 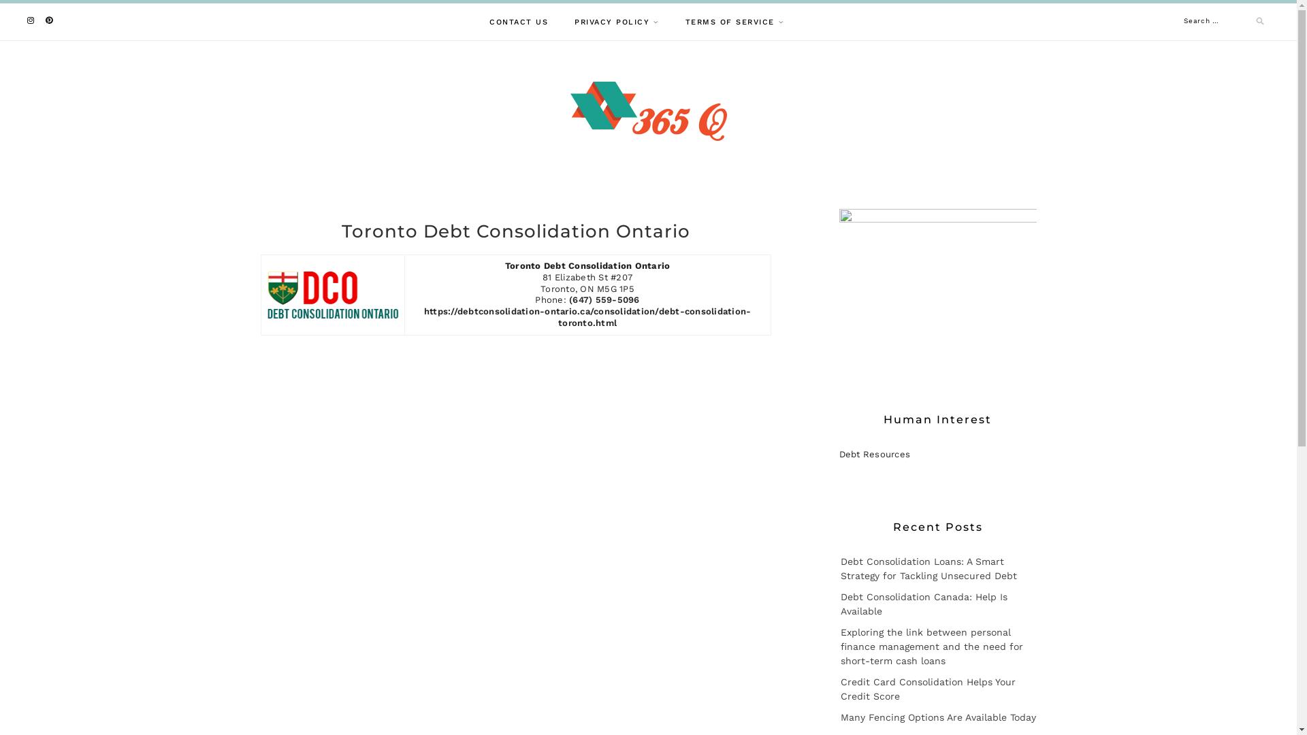 I want to click on Search, so click(x=48, y=7).